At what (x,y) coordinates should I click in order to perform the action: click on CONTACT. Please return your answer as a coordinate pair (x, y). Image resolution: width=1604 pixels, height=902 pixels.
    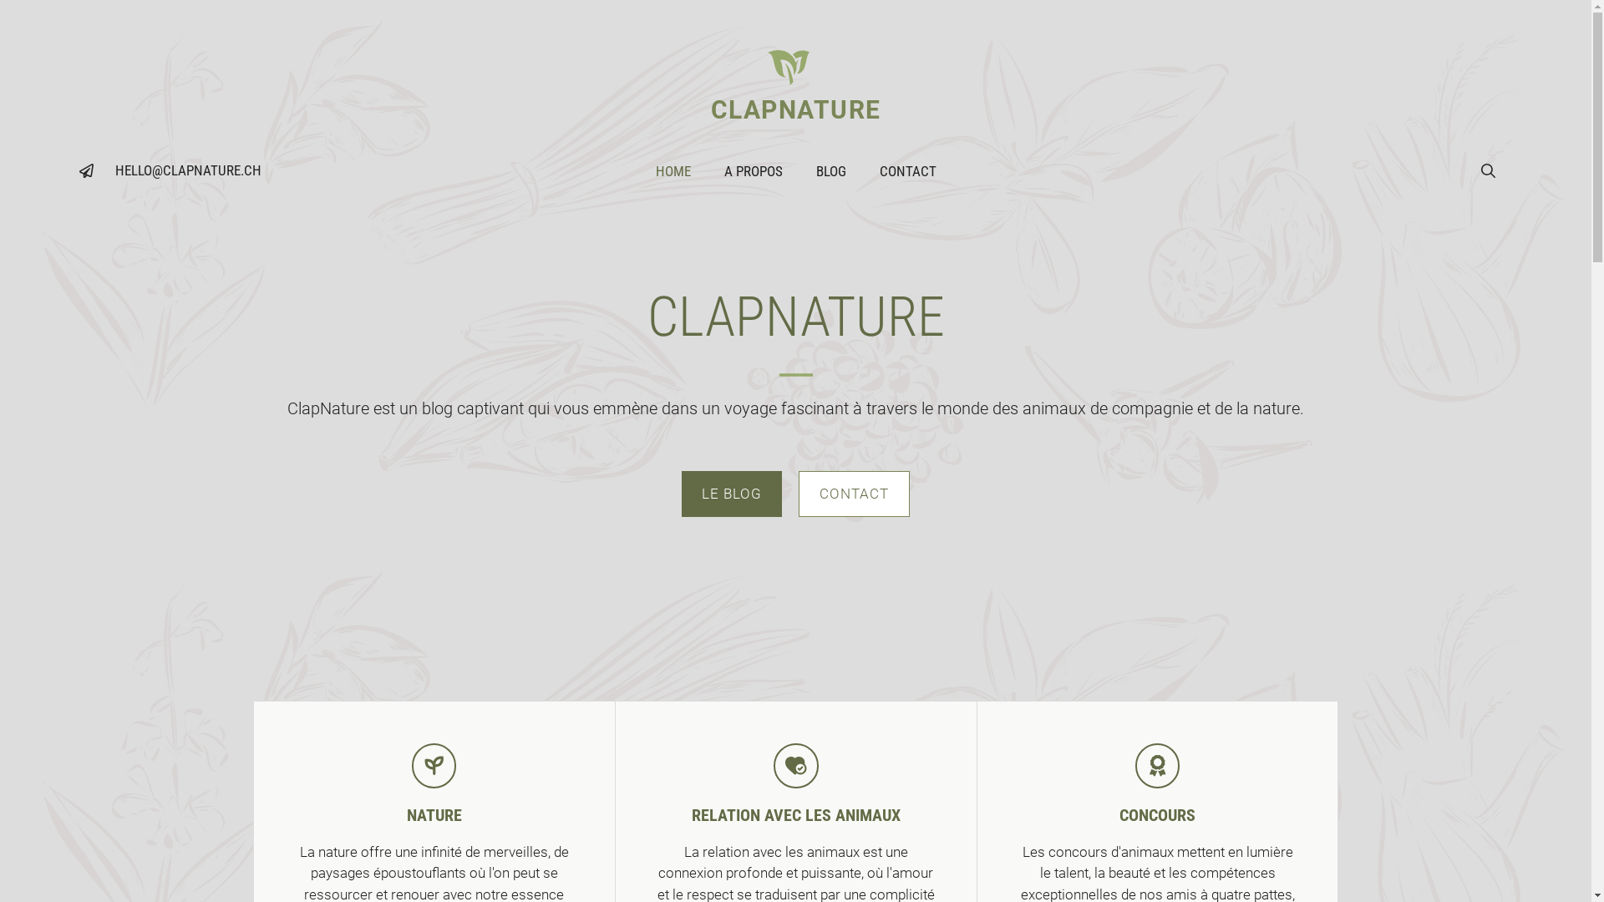
    Looking at the image, I should click on (907, 171).